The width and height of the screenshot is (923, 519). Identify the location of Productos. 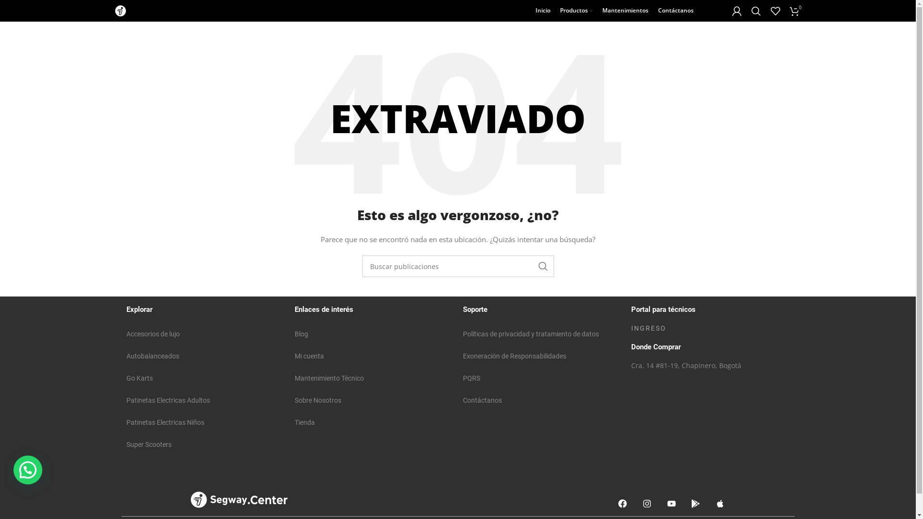
(576, 11).